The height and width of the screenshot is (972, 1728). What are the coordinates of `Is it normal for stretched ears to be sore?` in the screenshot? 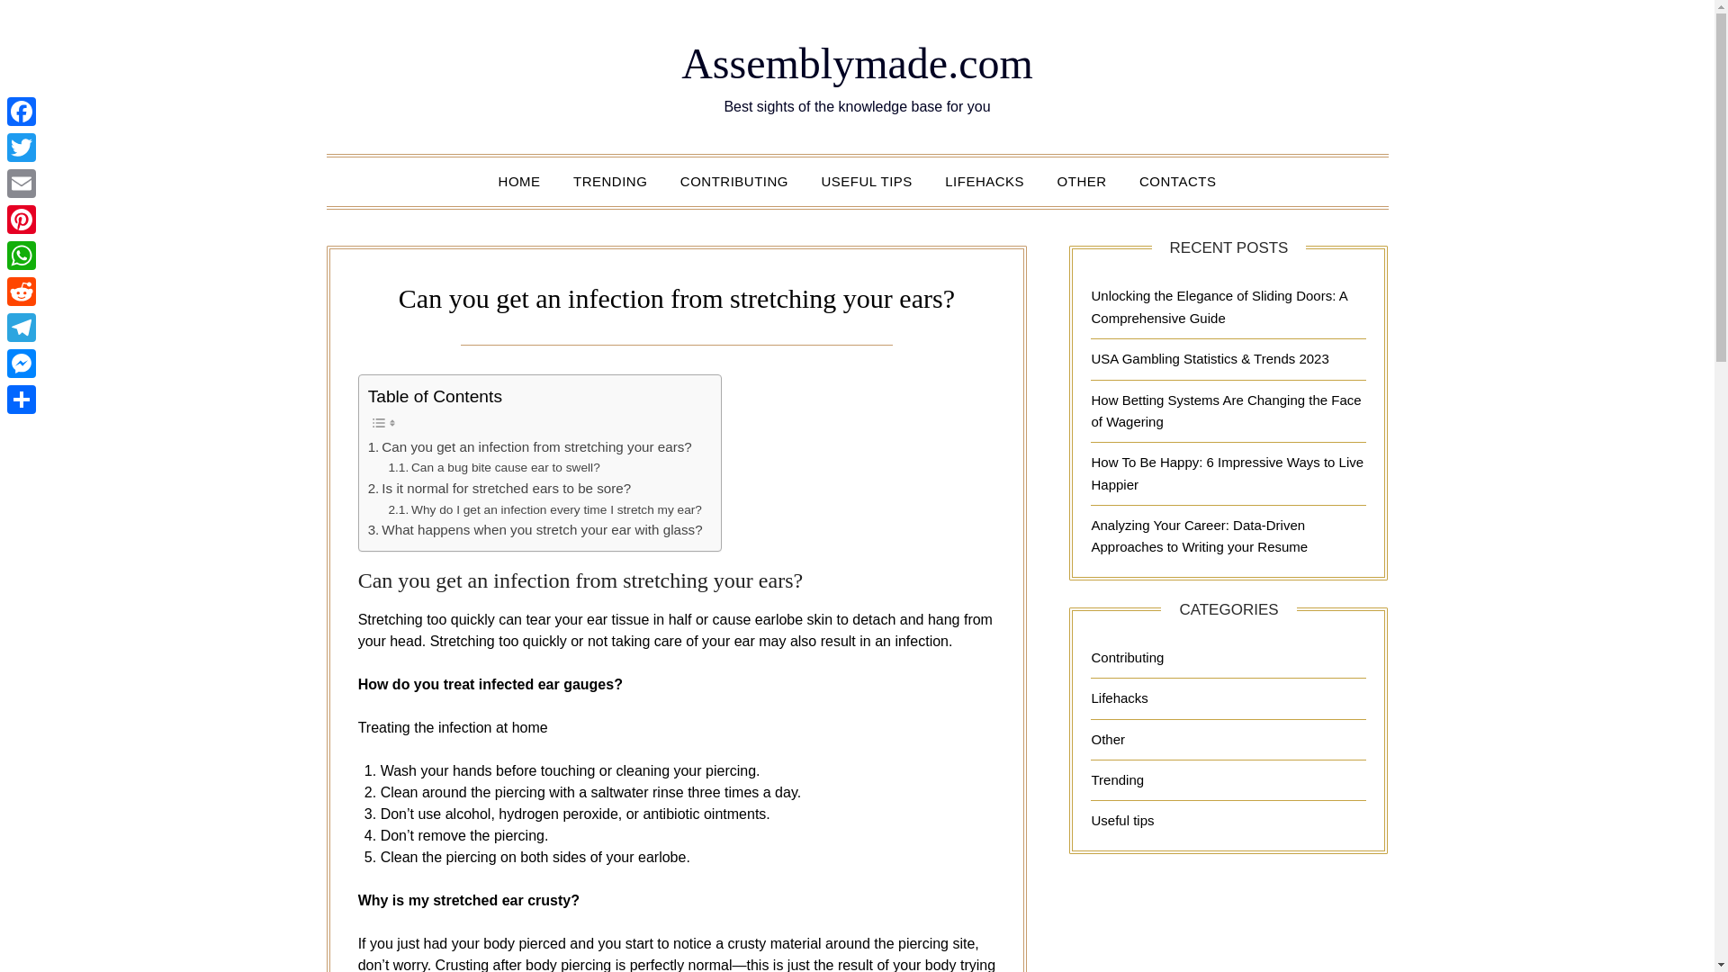 It's located at (499, 489).